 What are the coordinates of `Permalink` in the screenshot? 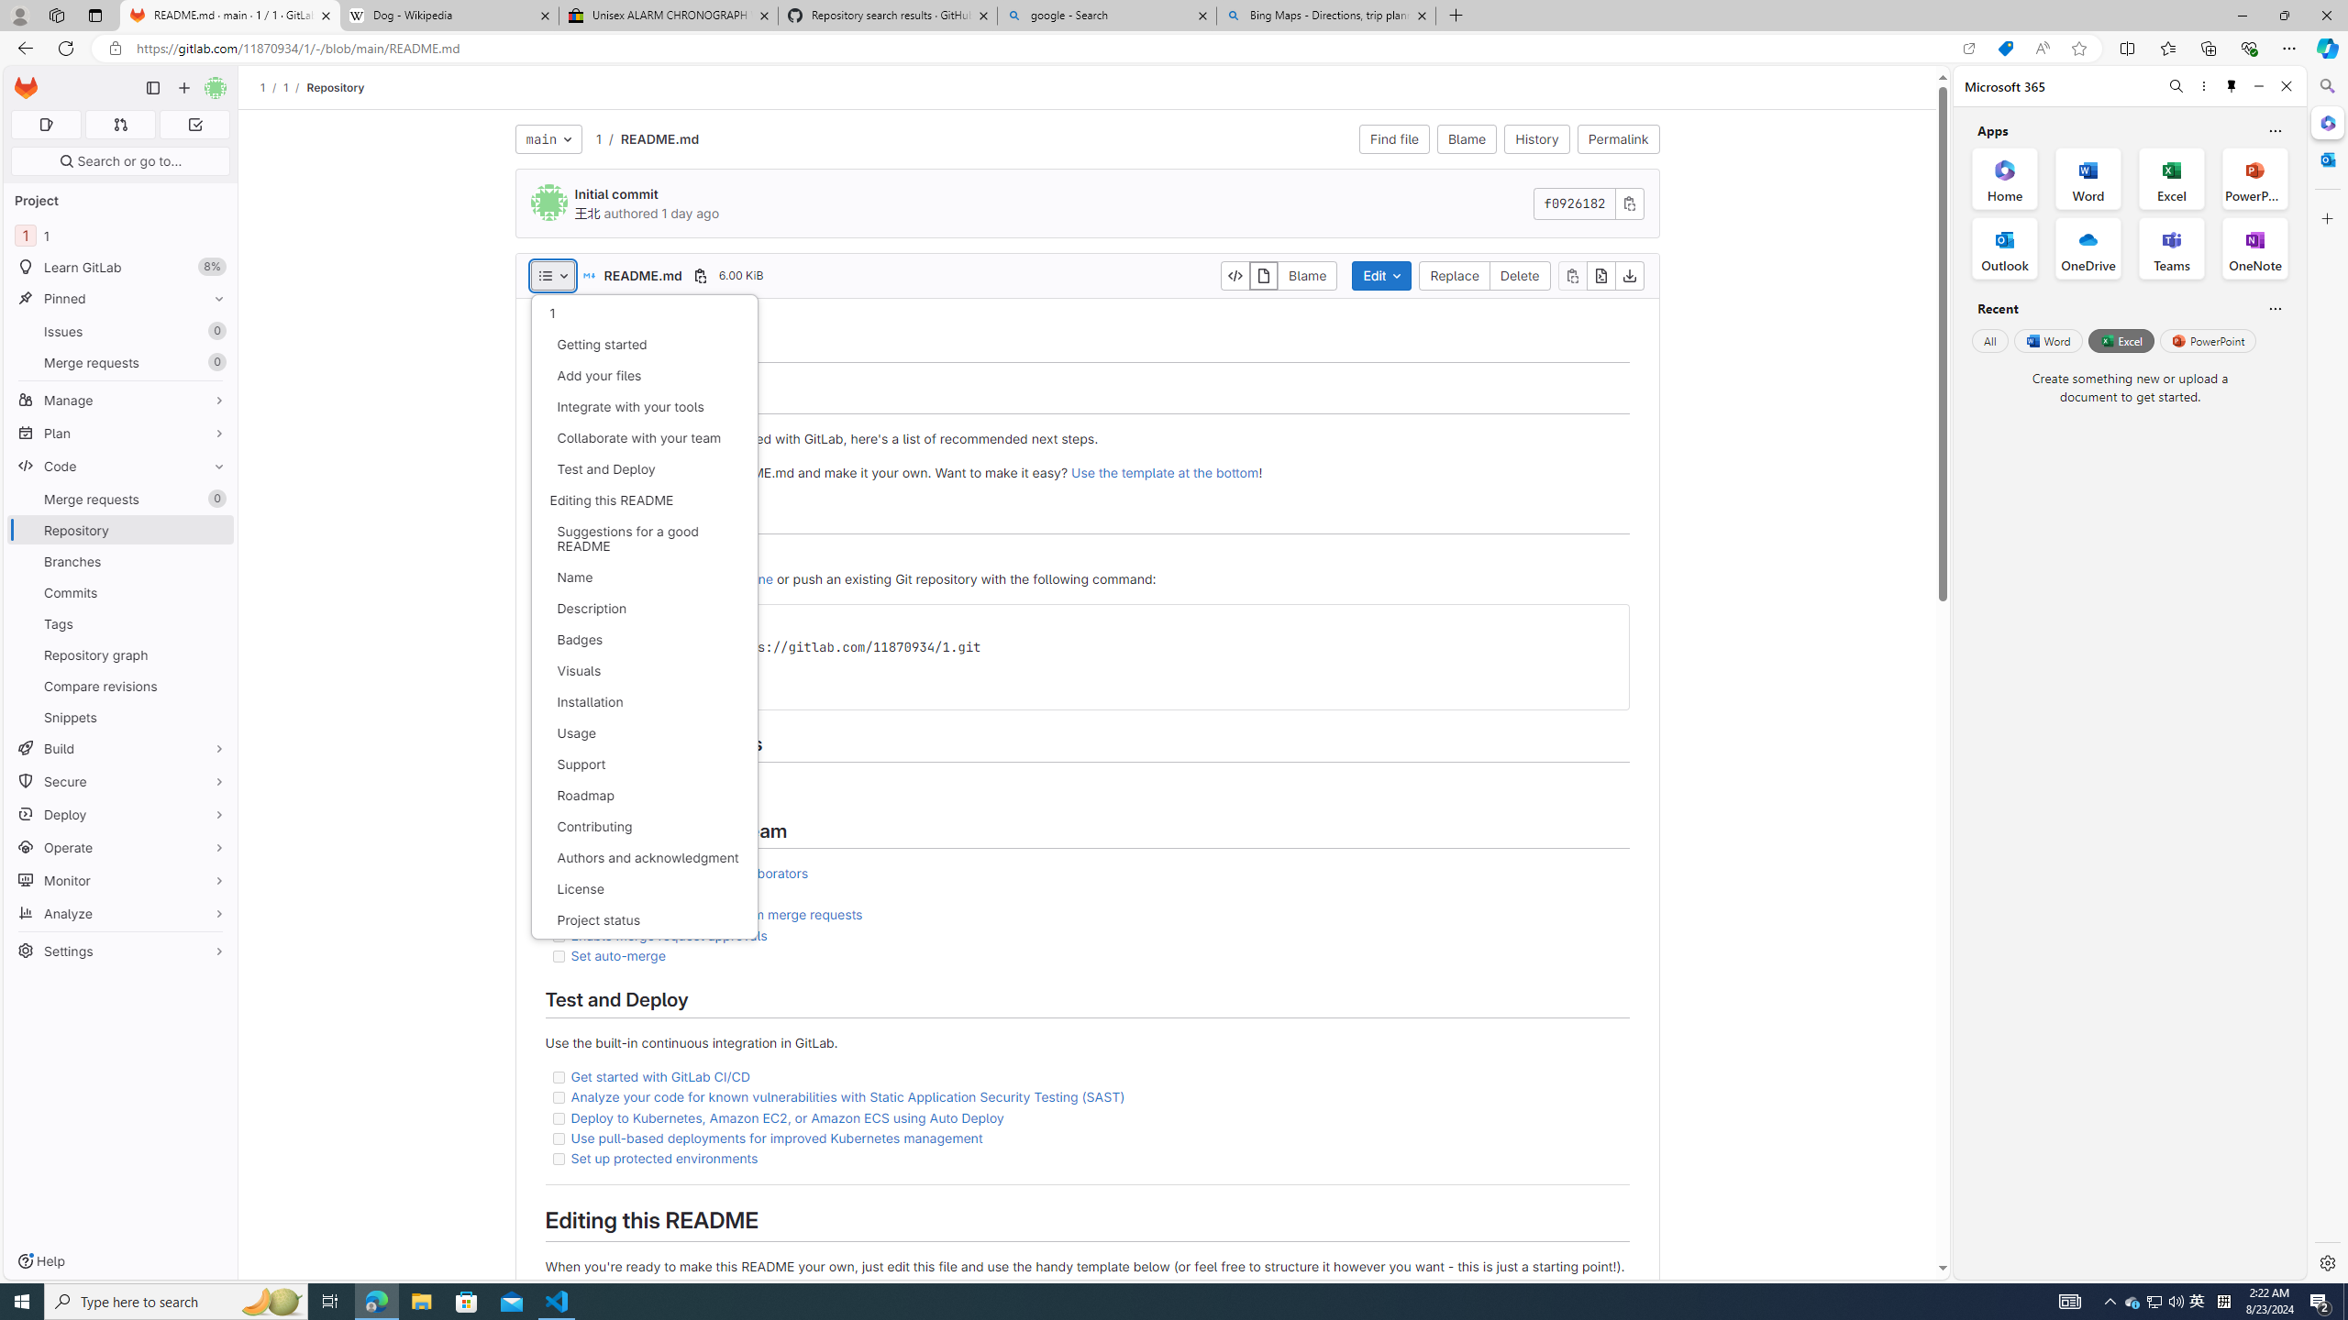 It's located at (1617, 139).